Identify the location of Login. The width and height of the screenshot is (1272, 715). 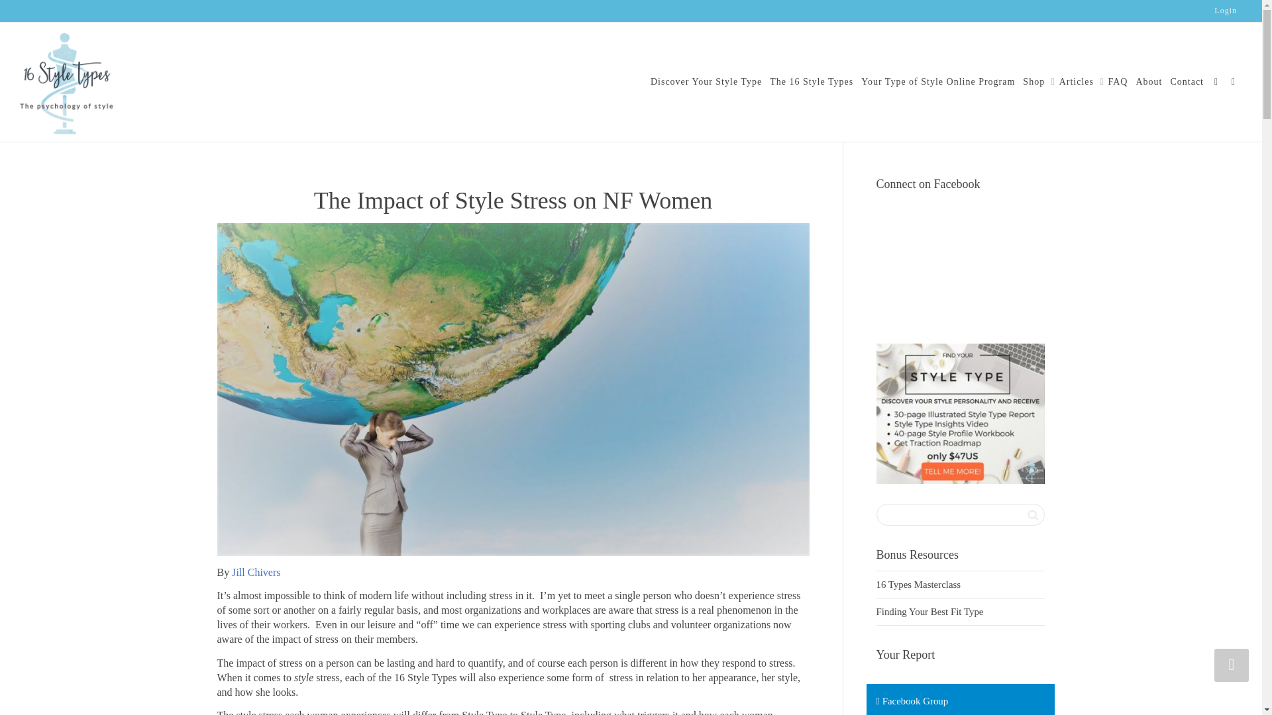
(1226, 11).